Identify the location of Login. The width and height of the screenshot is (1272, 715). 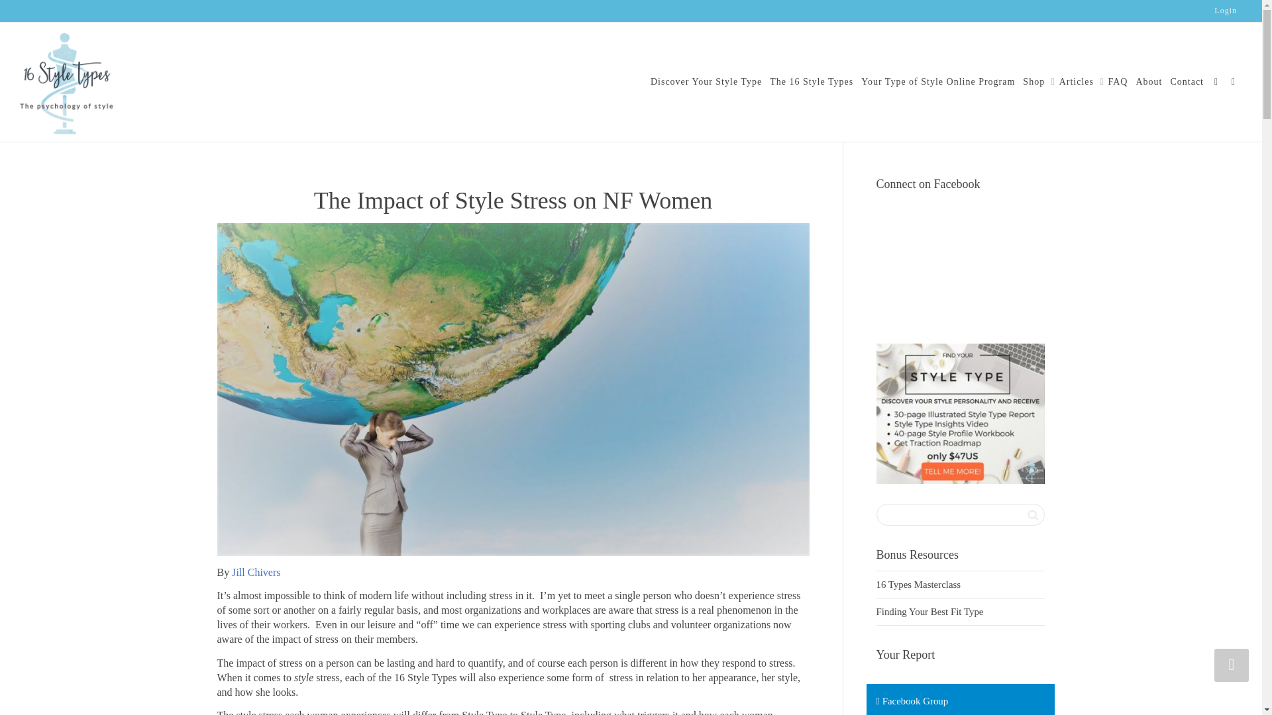
(1226, 11).